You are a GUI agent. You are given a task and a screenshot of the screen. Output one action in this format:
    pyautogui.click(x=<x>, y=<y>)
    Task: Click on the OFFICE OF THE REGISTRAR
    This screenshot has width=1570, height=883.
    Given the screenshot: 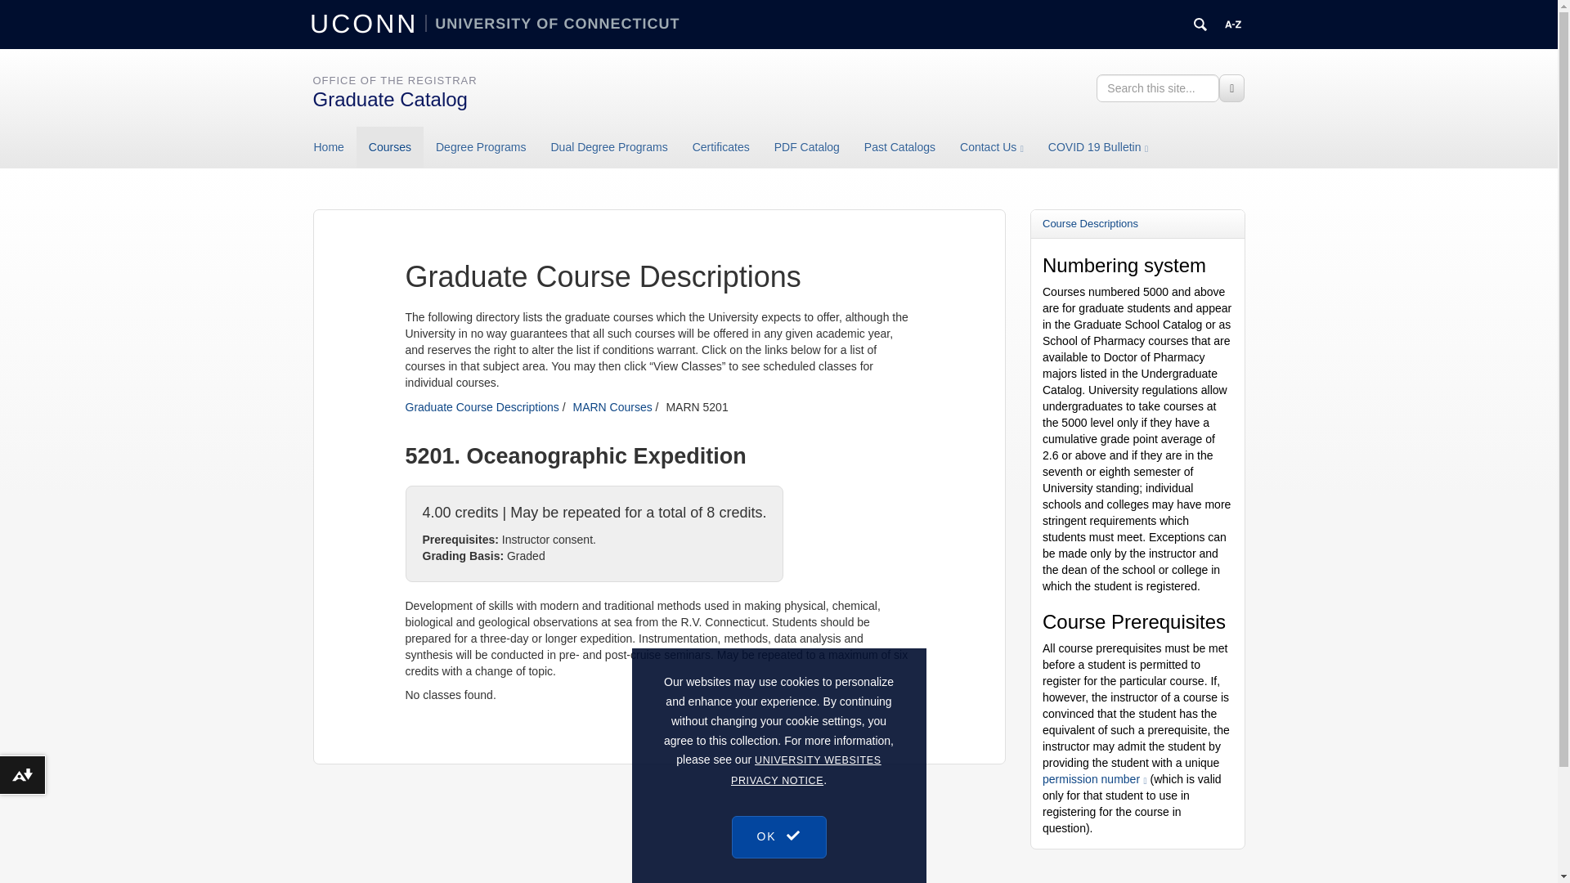 What is the action you would take?
    pyautogui.click(x=394, y=80)
    